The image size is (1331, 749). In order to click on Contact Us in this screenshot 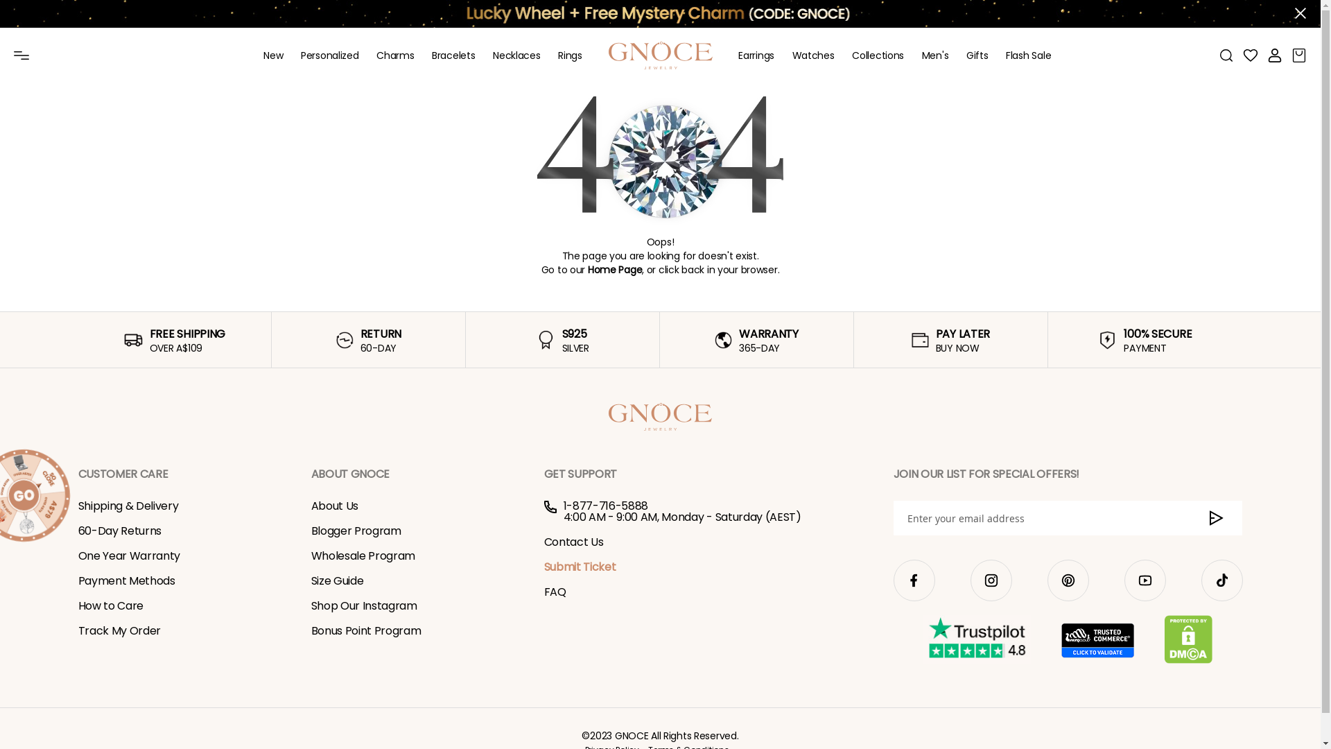, I will do `click(573, 542)`.